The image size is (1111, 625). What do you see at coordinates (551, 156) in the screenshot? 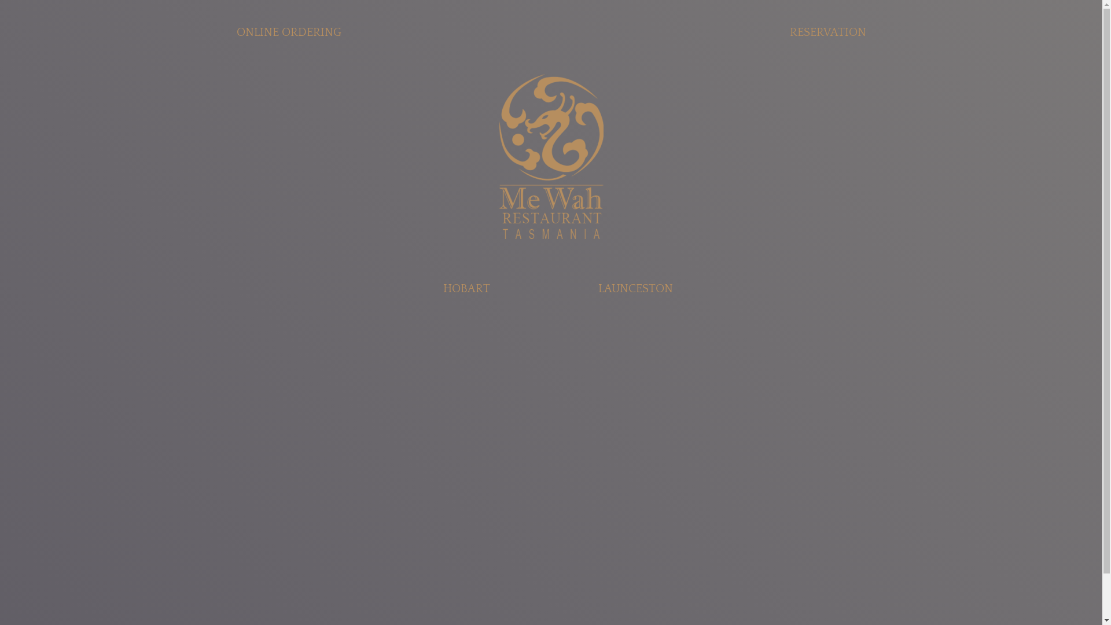
I see `Me Wah Restaurant` at bounding box center [551, 156].